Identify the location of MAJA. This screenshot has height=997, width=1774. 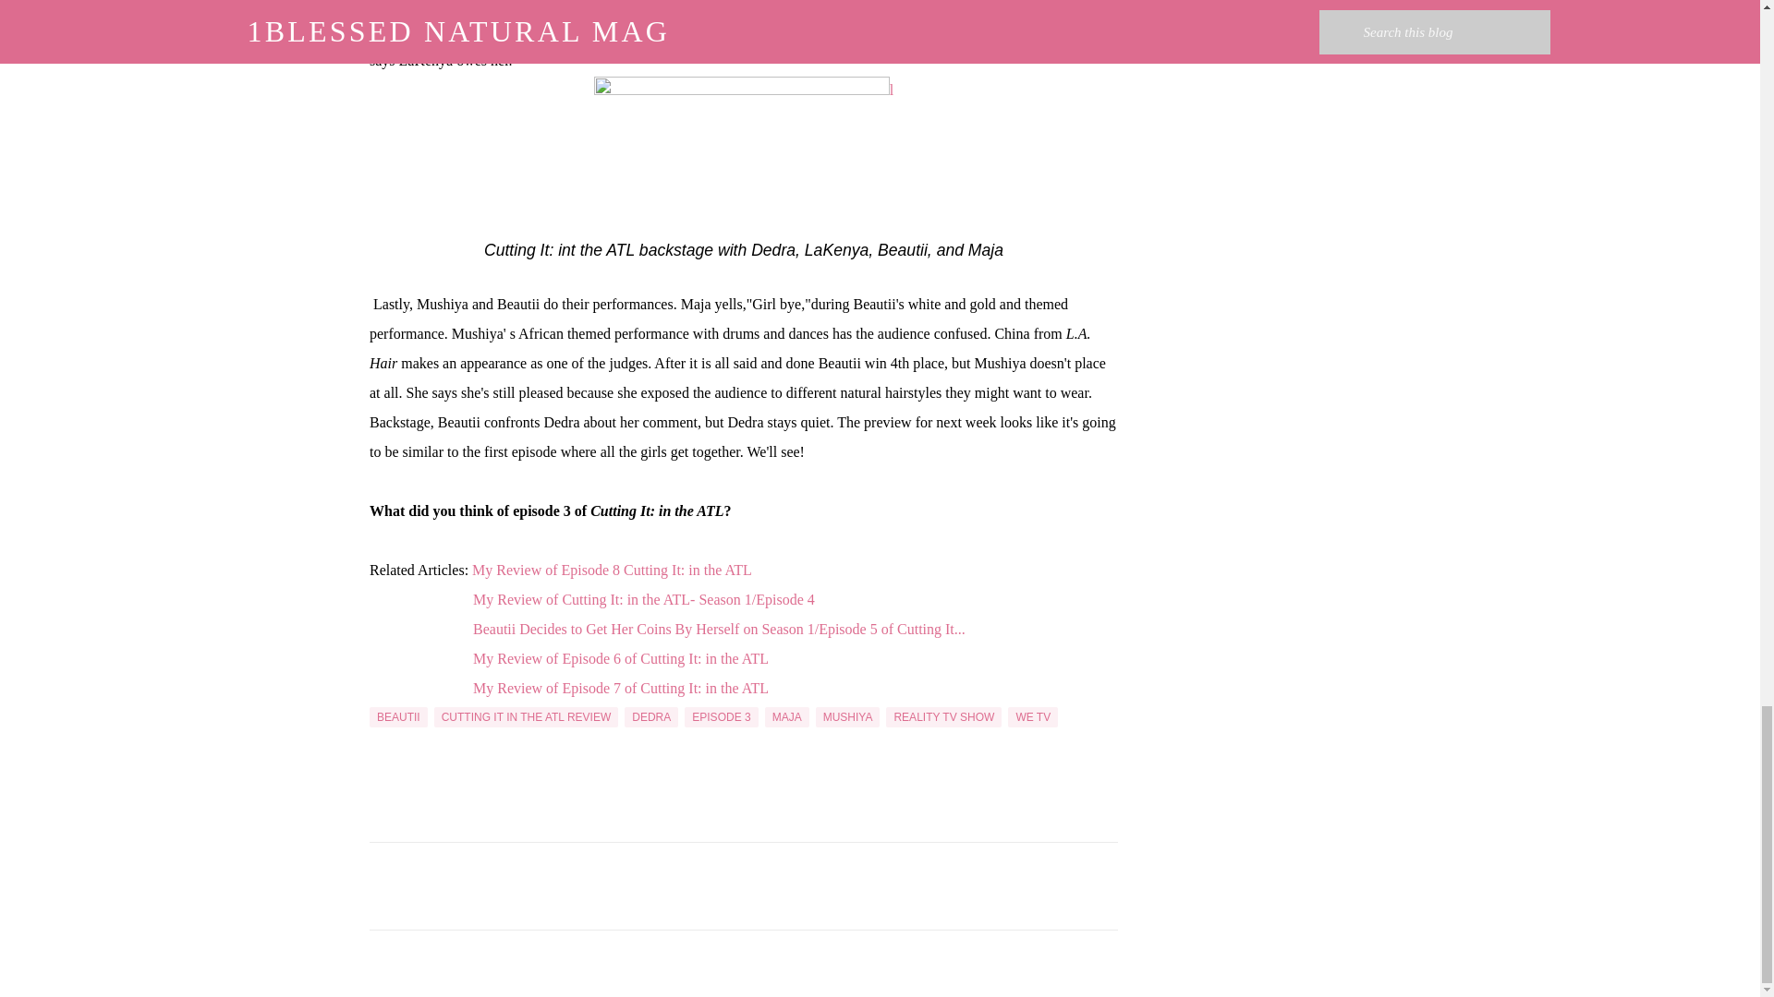
(786, 716).